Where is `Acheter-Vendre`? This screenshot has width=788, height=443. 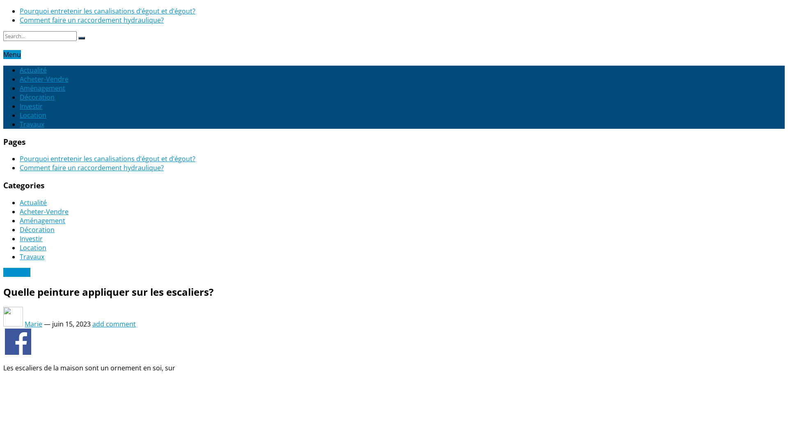
Acheter-Vendre is located at coordinates (44, 79).